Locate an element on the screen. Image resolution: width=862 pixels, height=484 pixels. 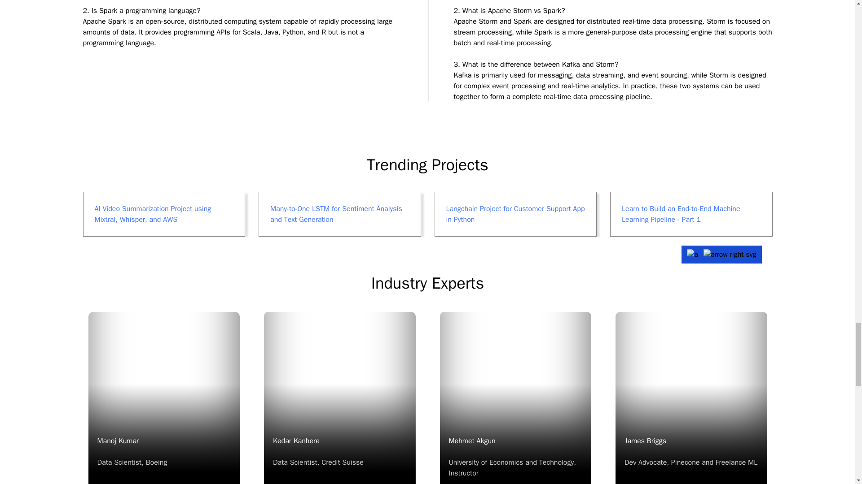
Langchain Project for Customer Support App in Python is located at coordinates (340, 214).